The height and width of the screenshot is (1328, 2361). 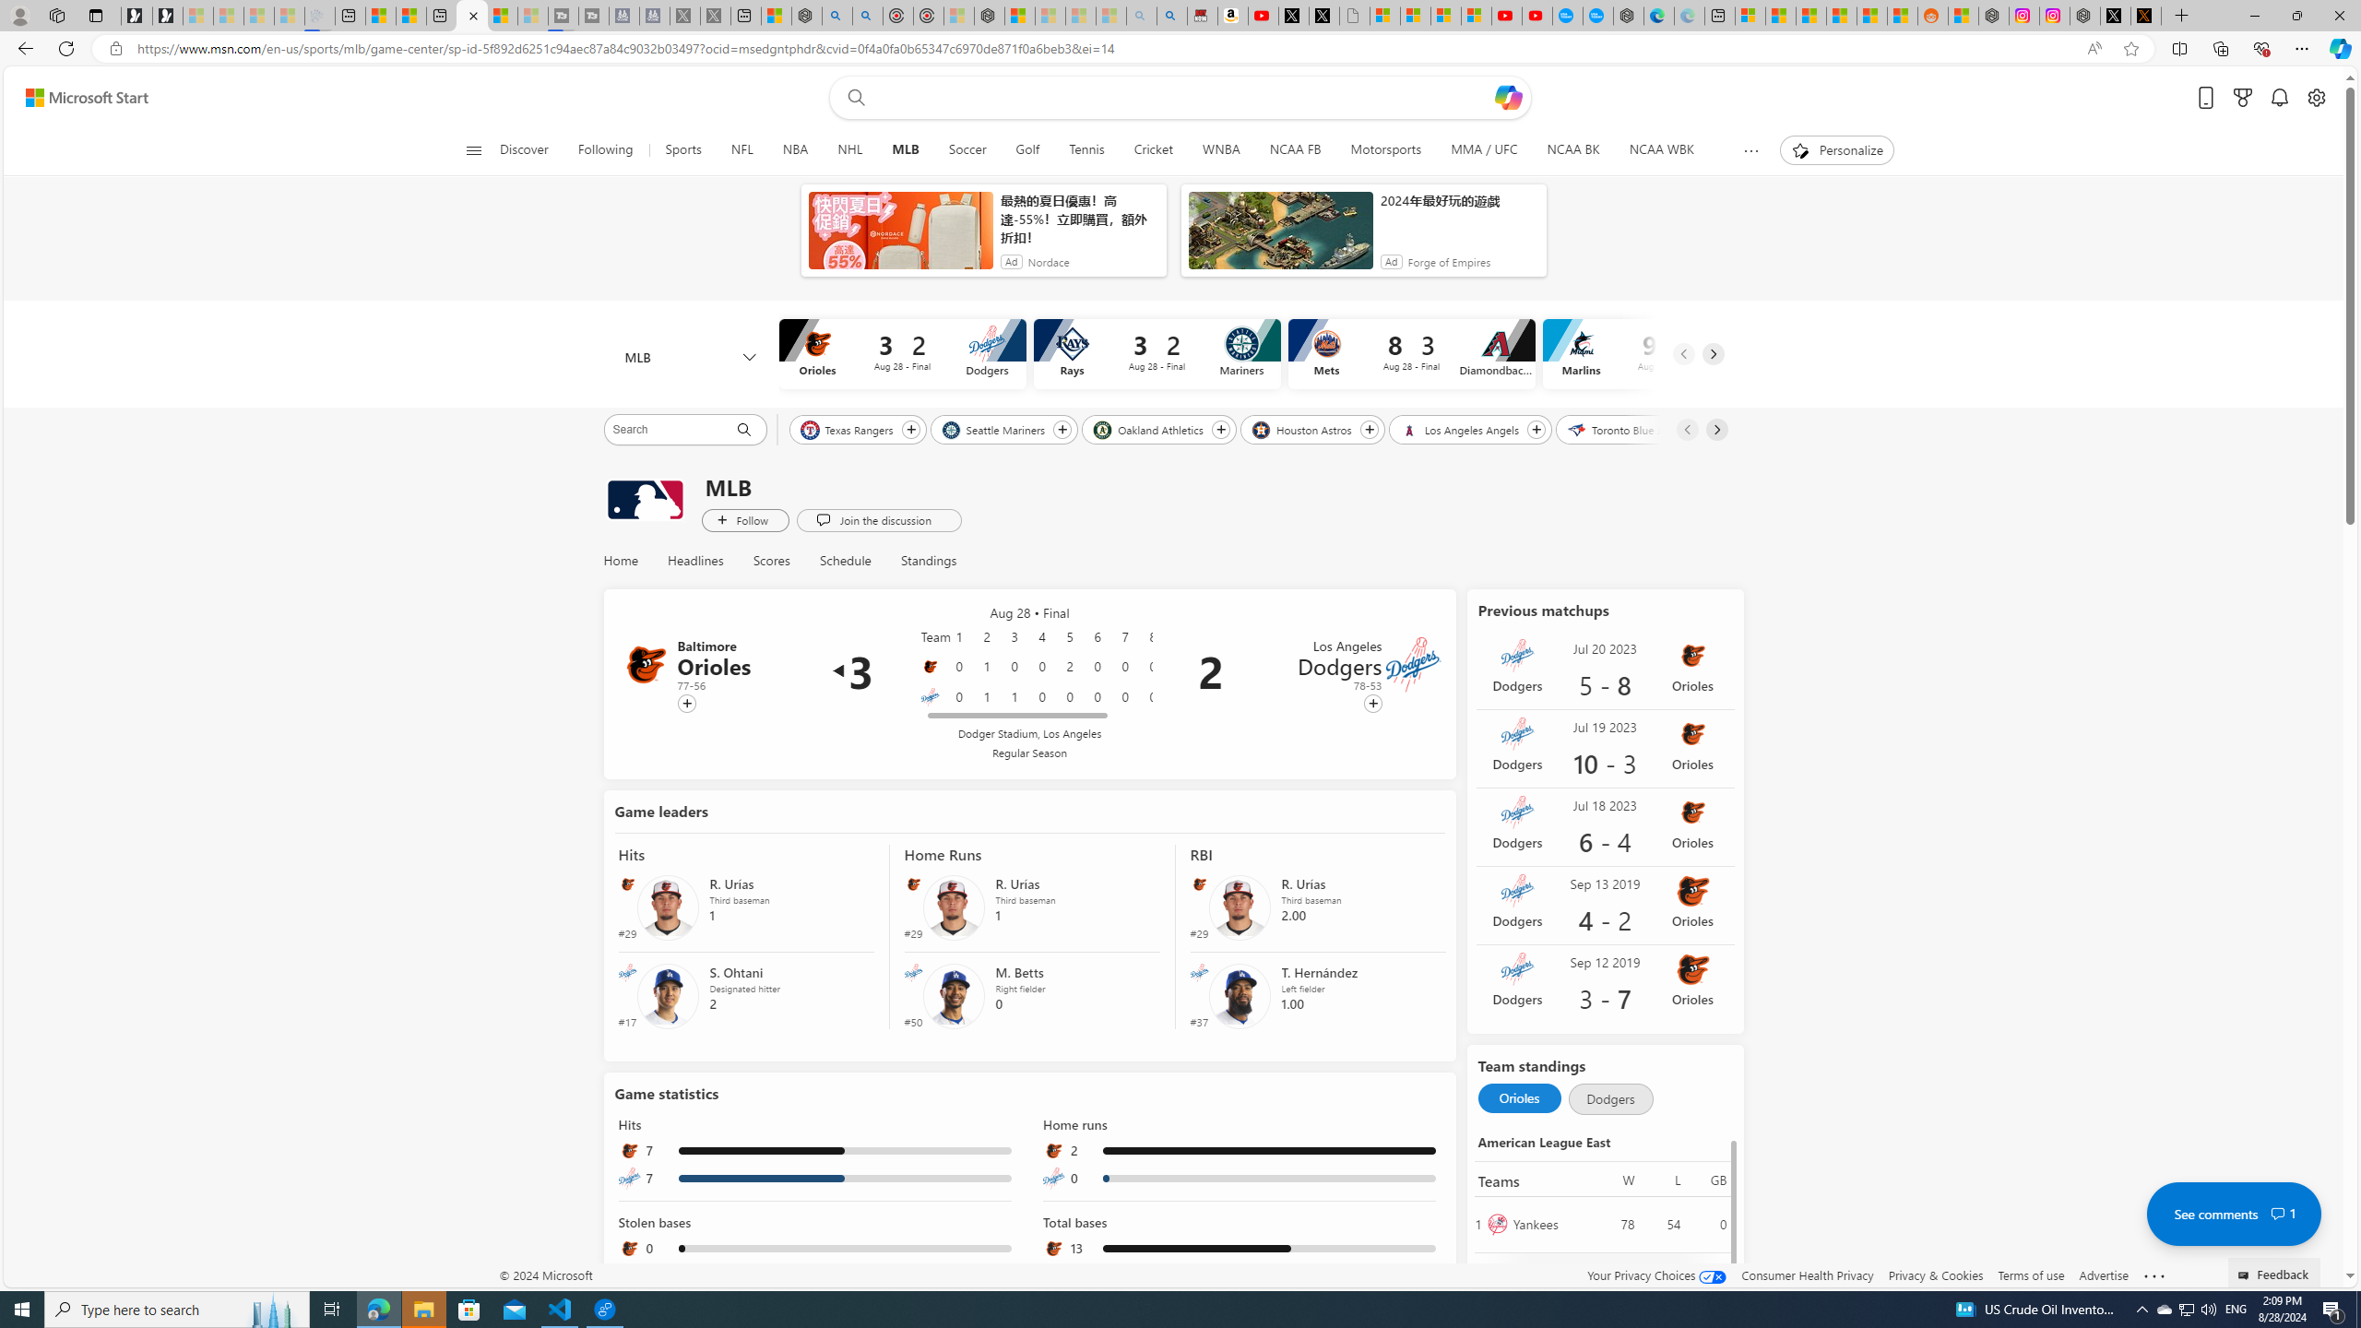 What do you see at coordinates (1551, 1280) in the screenshot?
I see `Orioles` at bounding box center [1551, 1280].